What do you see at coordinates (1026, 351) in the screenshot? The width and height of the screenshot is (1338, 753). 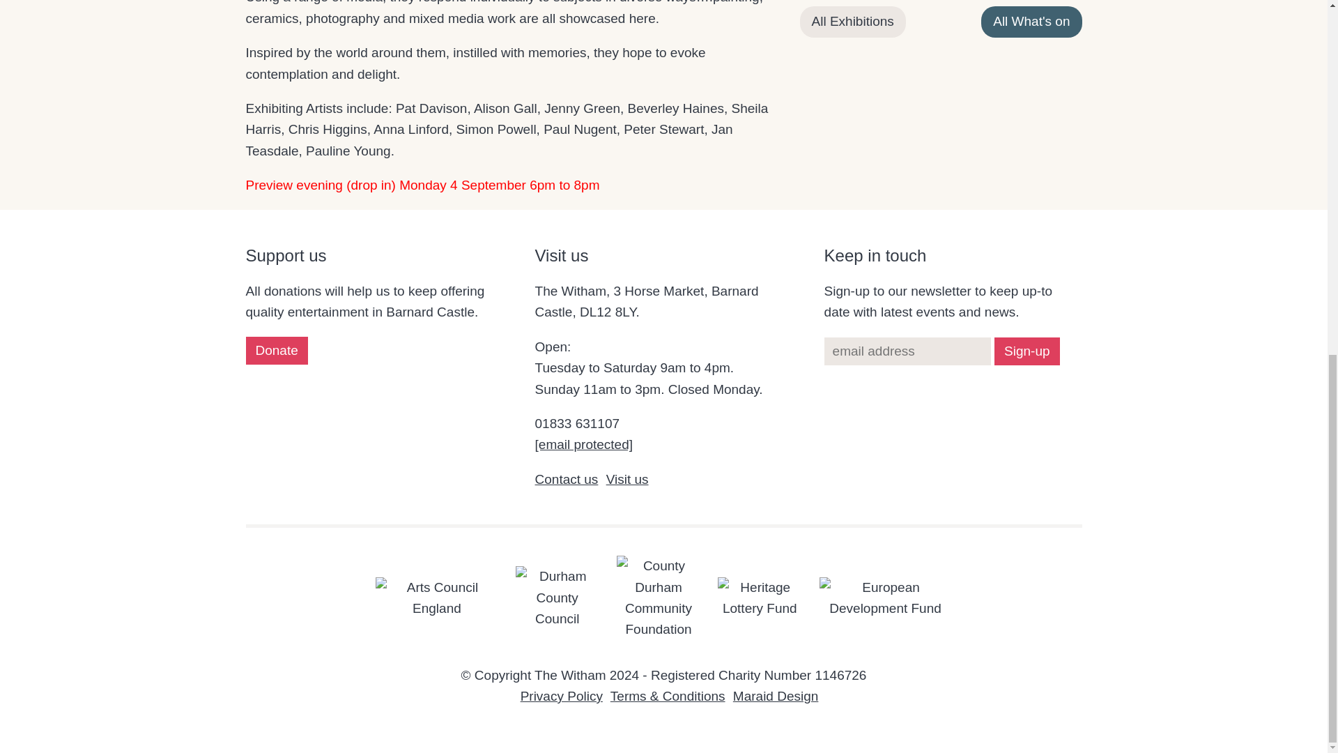 I see `Sign-up` at bounding box center [1026, 351].